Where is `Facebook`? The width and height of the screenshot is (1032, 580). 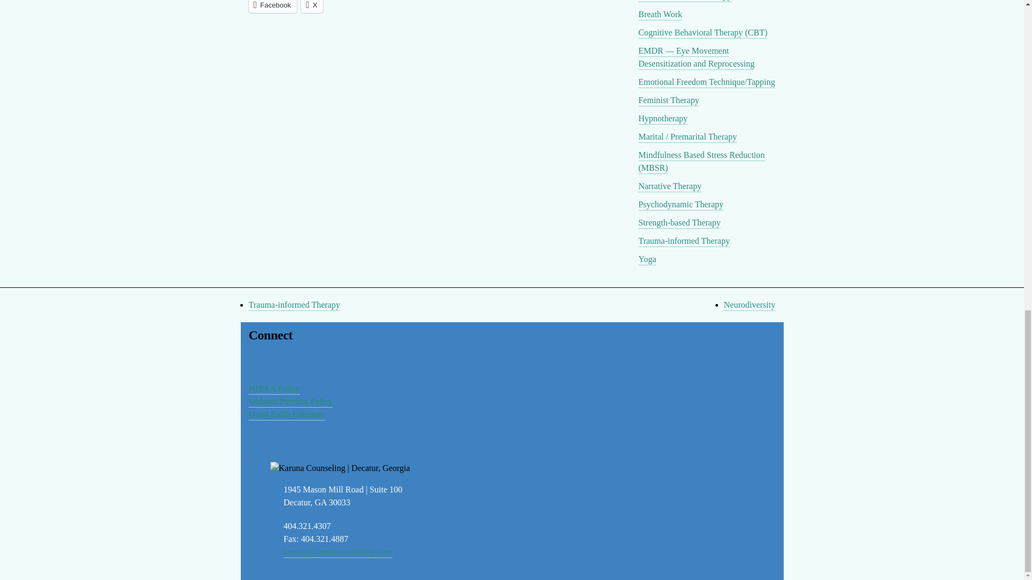 Facebook is located at coordinates (273, 6).